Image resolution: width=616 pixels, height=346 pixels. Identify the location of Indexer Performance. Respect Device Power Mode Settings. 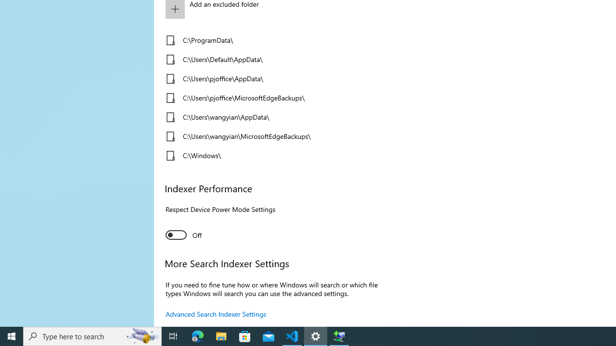
(184, 235).